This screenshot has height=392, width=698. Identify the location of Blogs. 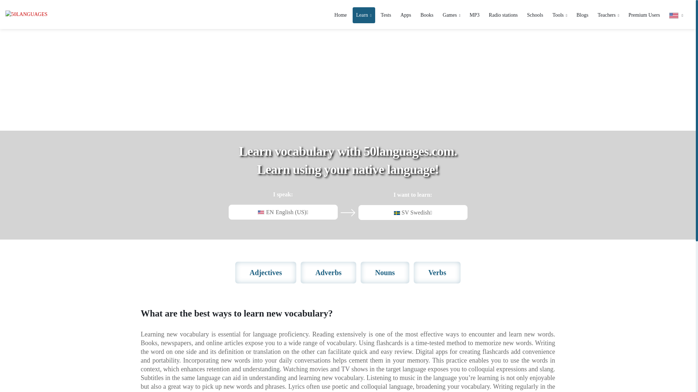
(582, 15).